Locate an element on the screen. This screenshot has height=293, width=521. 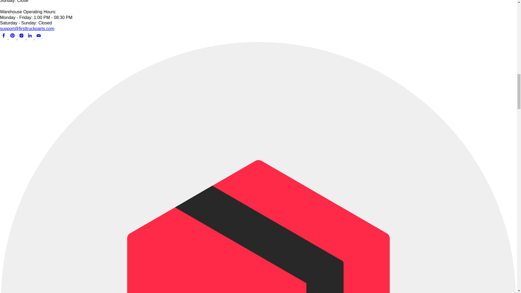
Pinterest is located at coordinates (13, 37).